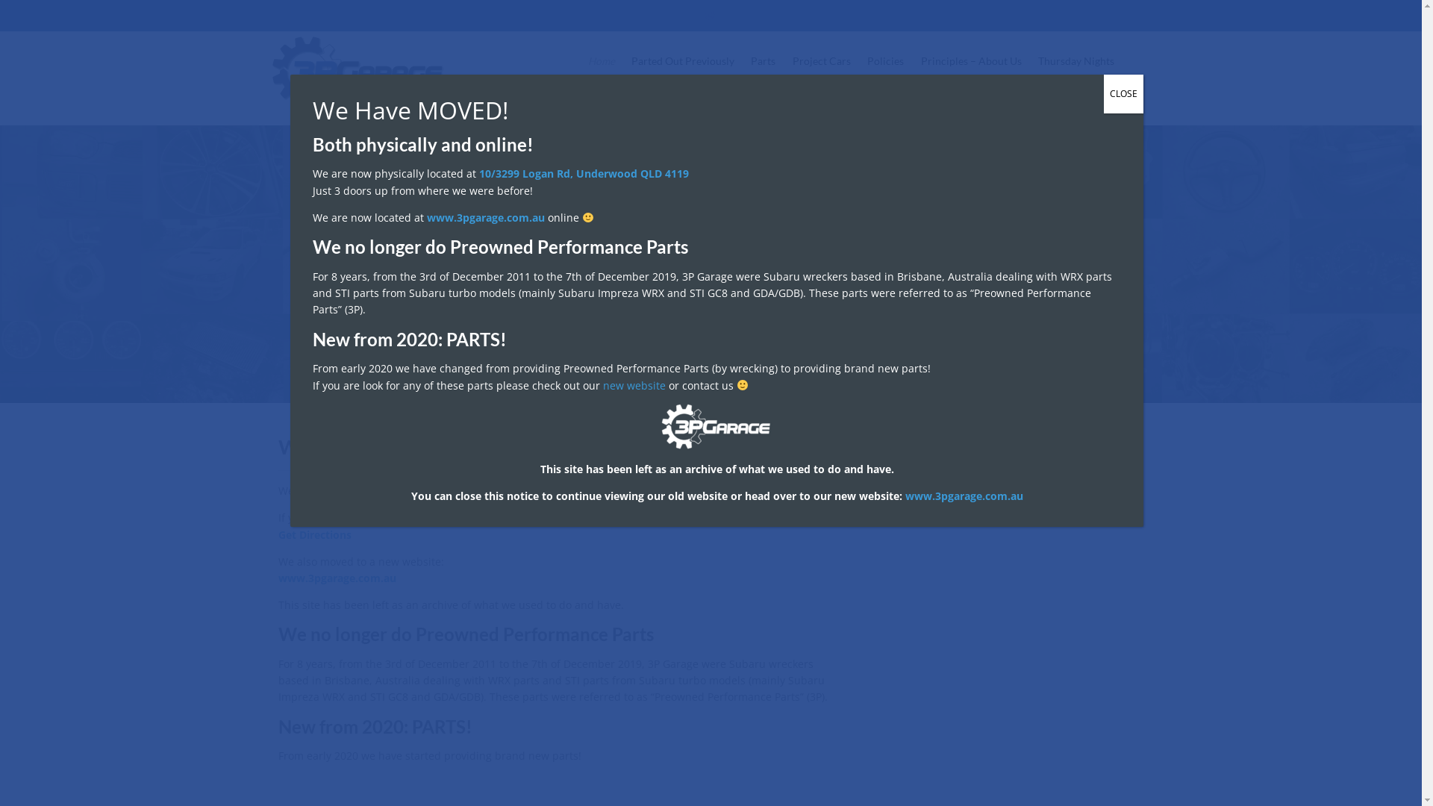  I want to click on Policies, so click(885, 61).